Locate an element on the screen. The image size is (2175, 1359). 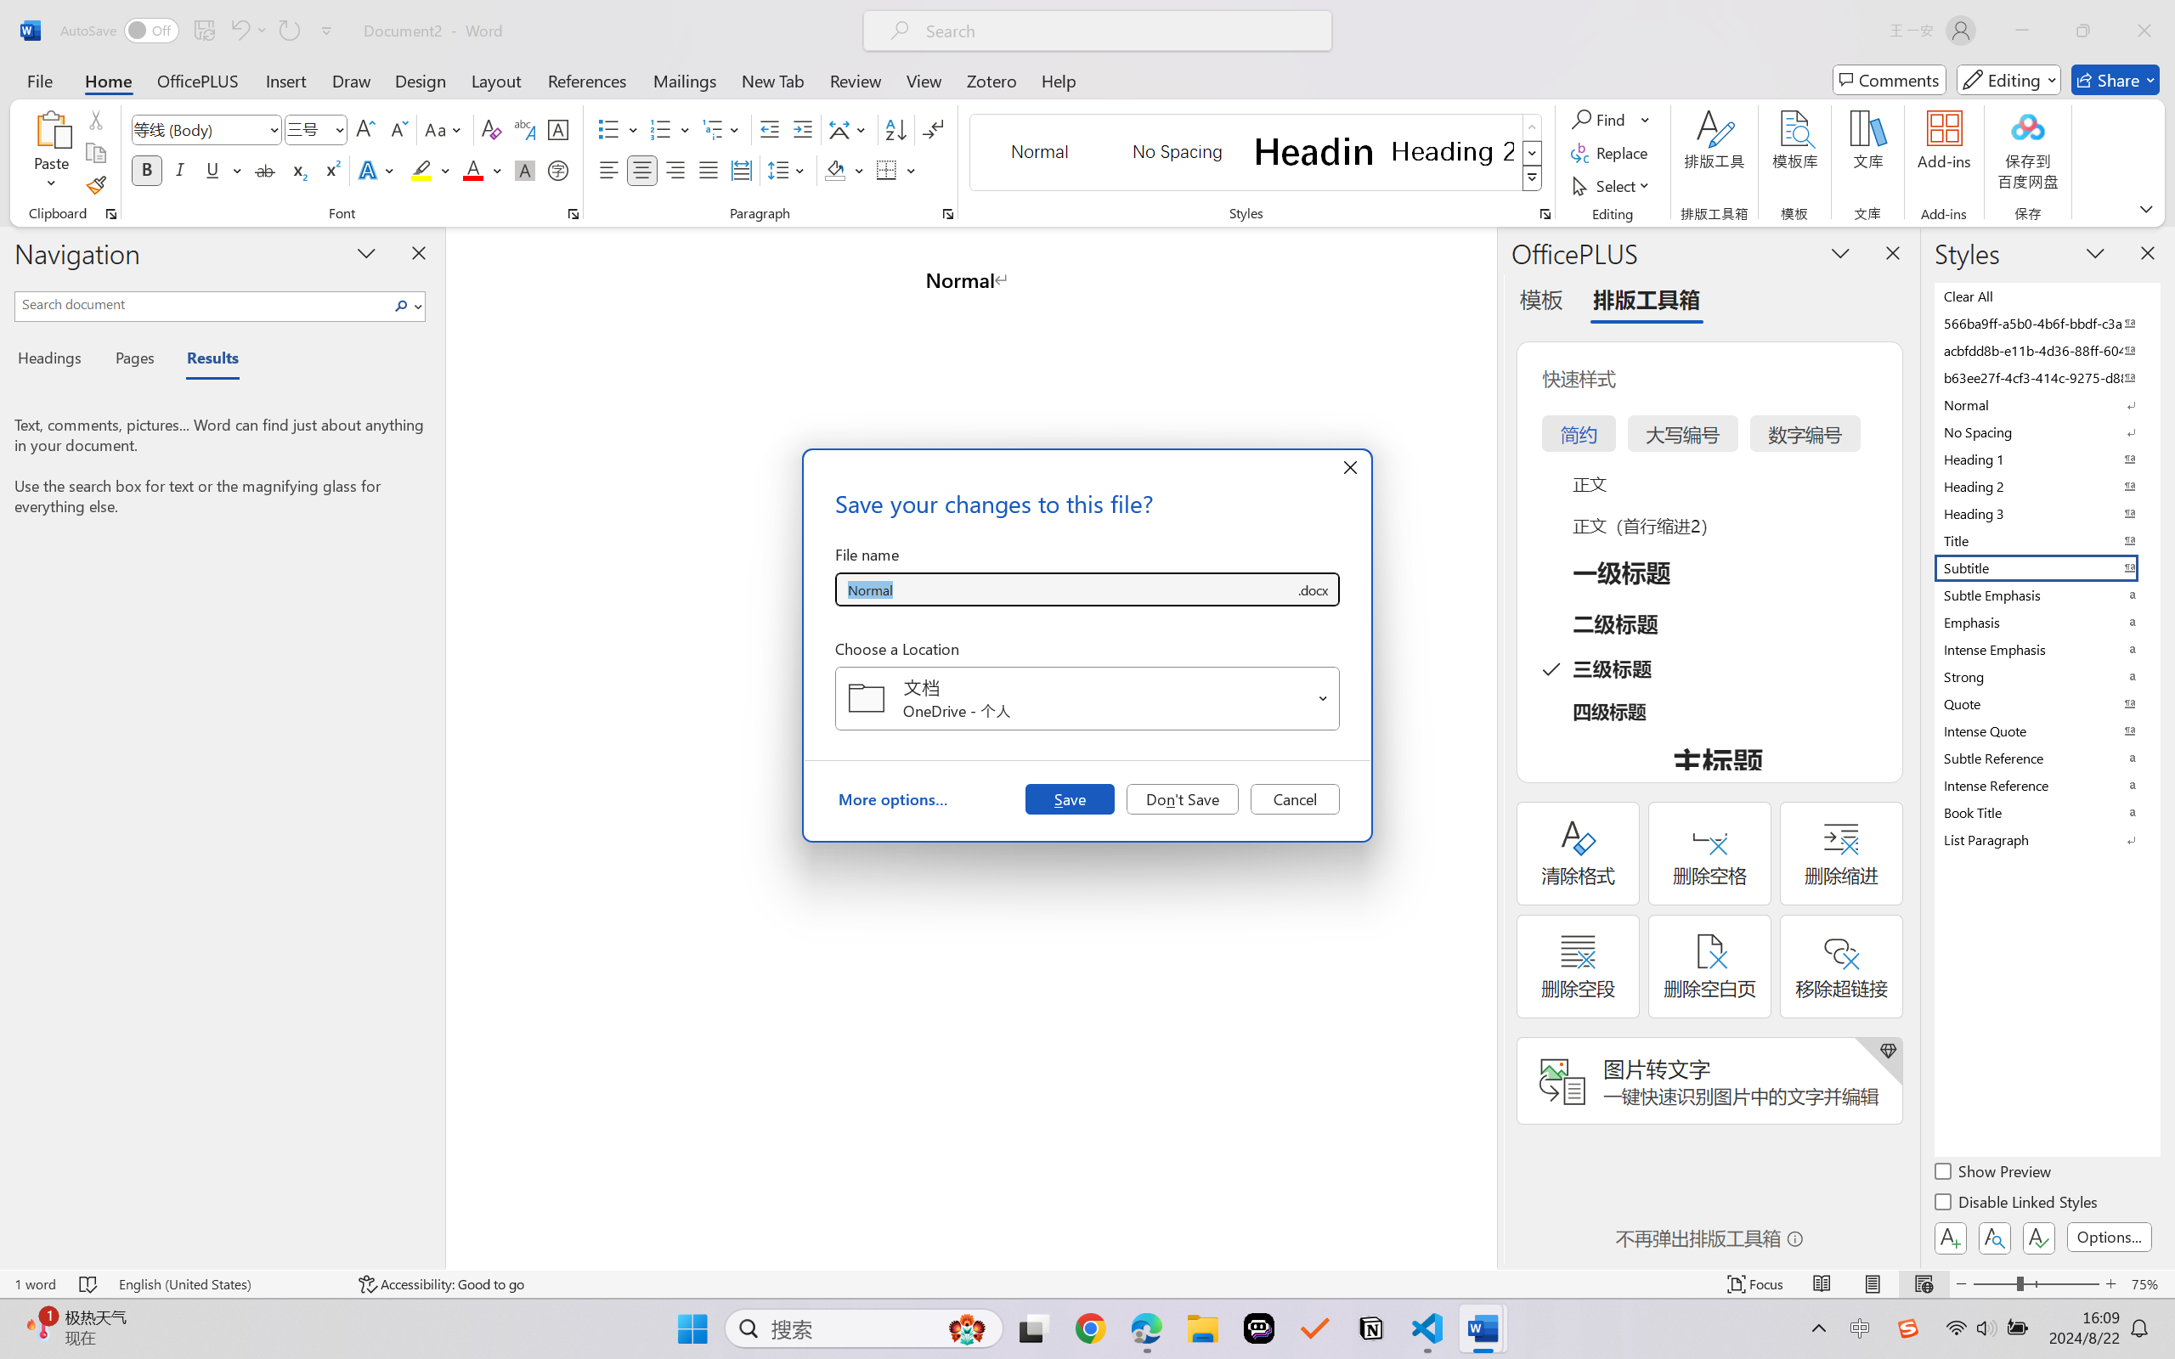
Numbering is located at coordinates (661, 129).